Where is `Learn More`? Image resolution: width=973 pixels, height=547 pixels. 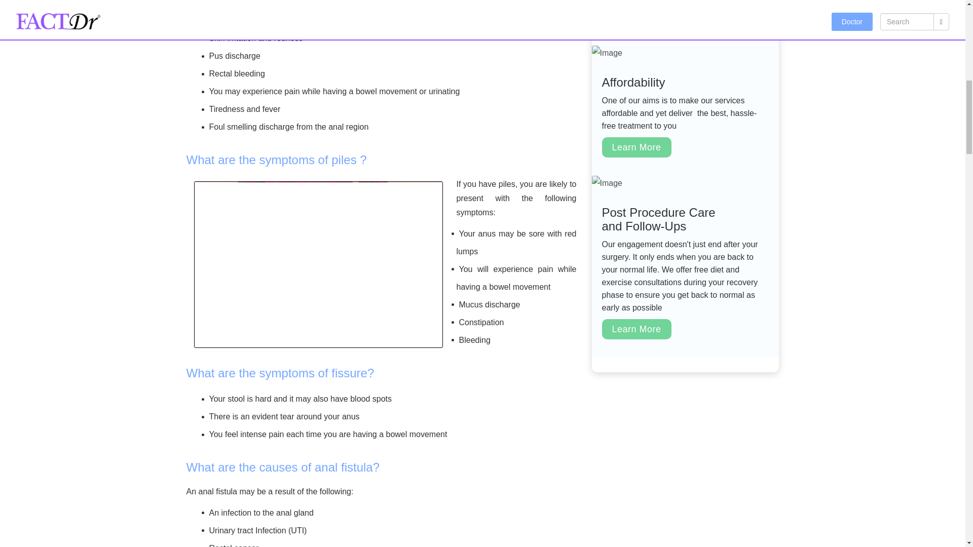
Learn More is located at coordinates (637, 147).